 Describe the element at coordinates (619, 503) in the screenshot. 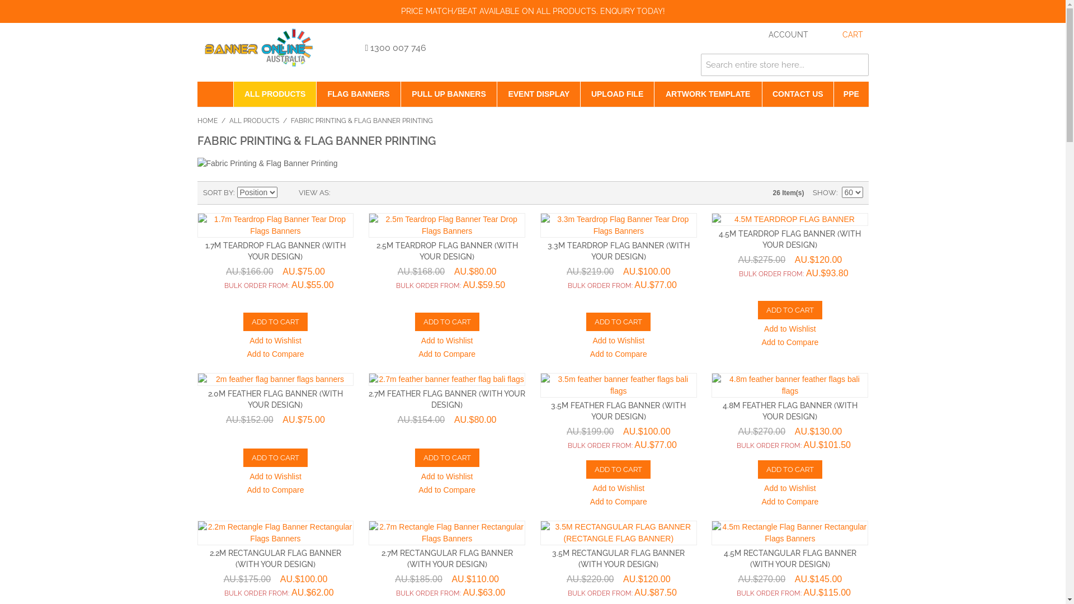

I see `Add to Compare` at that location.